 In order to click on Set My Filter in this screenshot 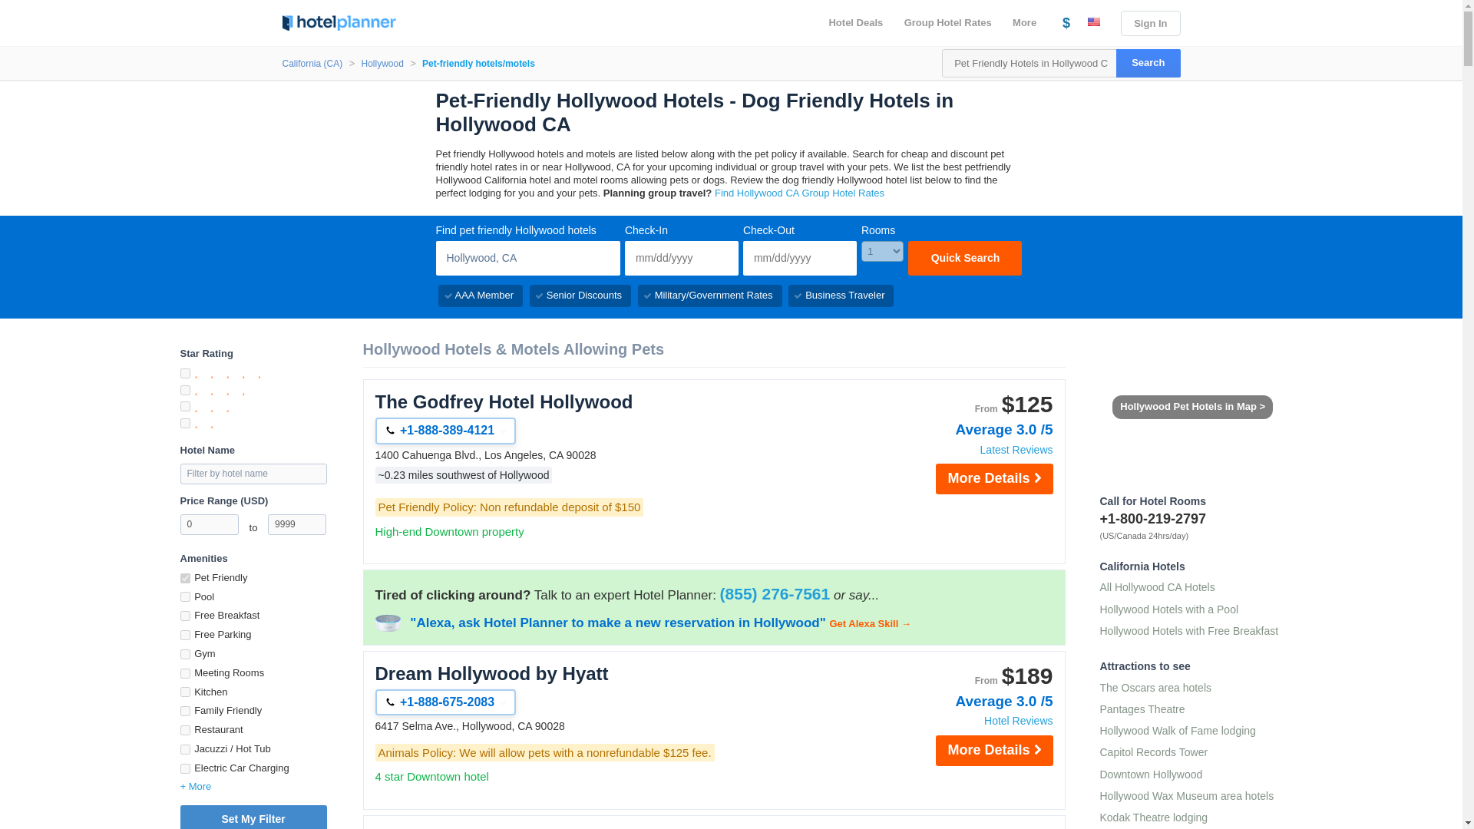, I will do `click(253, 817)`.